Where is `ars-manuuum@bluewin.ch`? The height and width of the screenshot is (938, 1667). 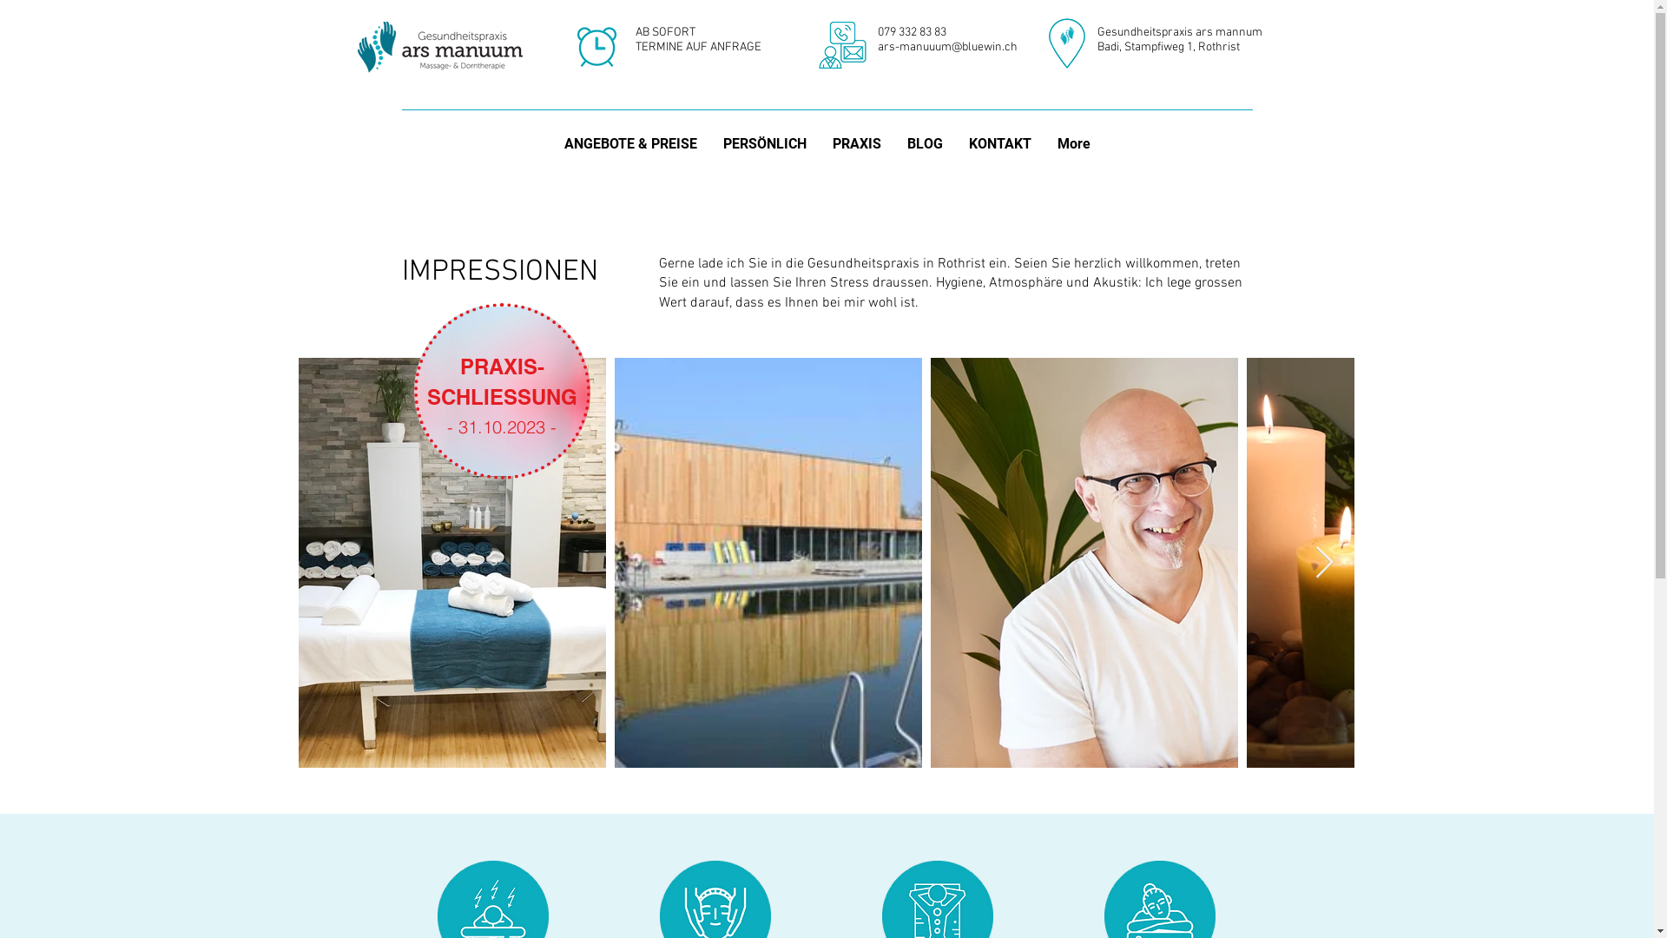 ars-manuuum@bluewin.ch is located at coordinates (946, 47).